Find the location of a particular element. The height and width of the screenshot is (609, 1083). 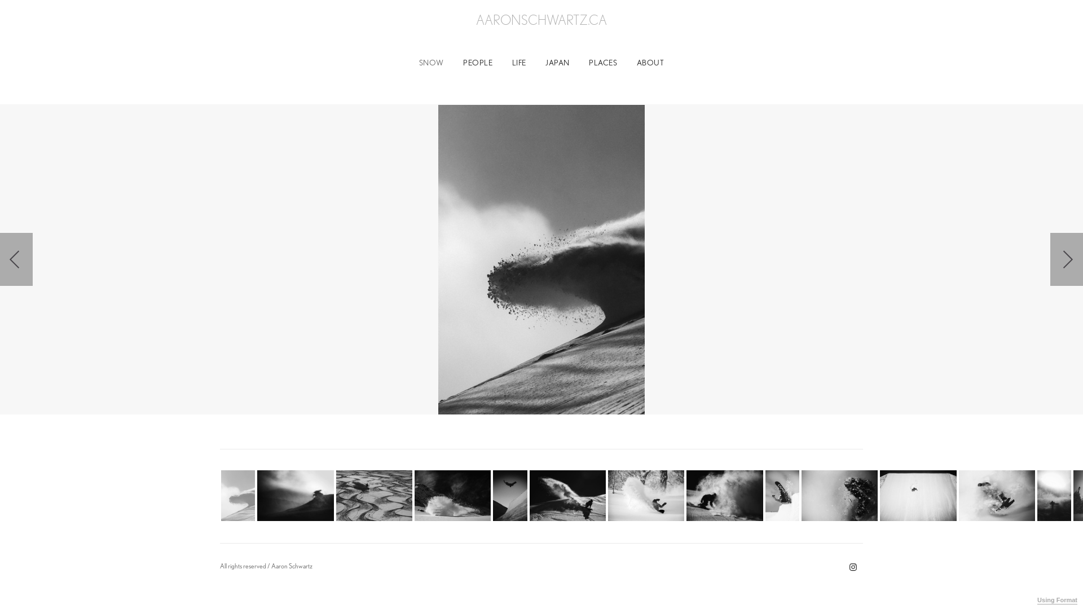

PEOPLE is located at coordinates (478, 63).